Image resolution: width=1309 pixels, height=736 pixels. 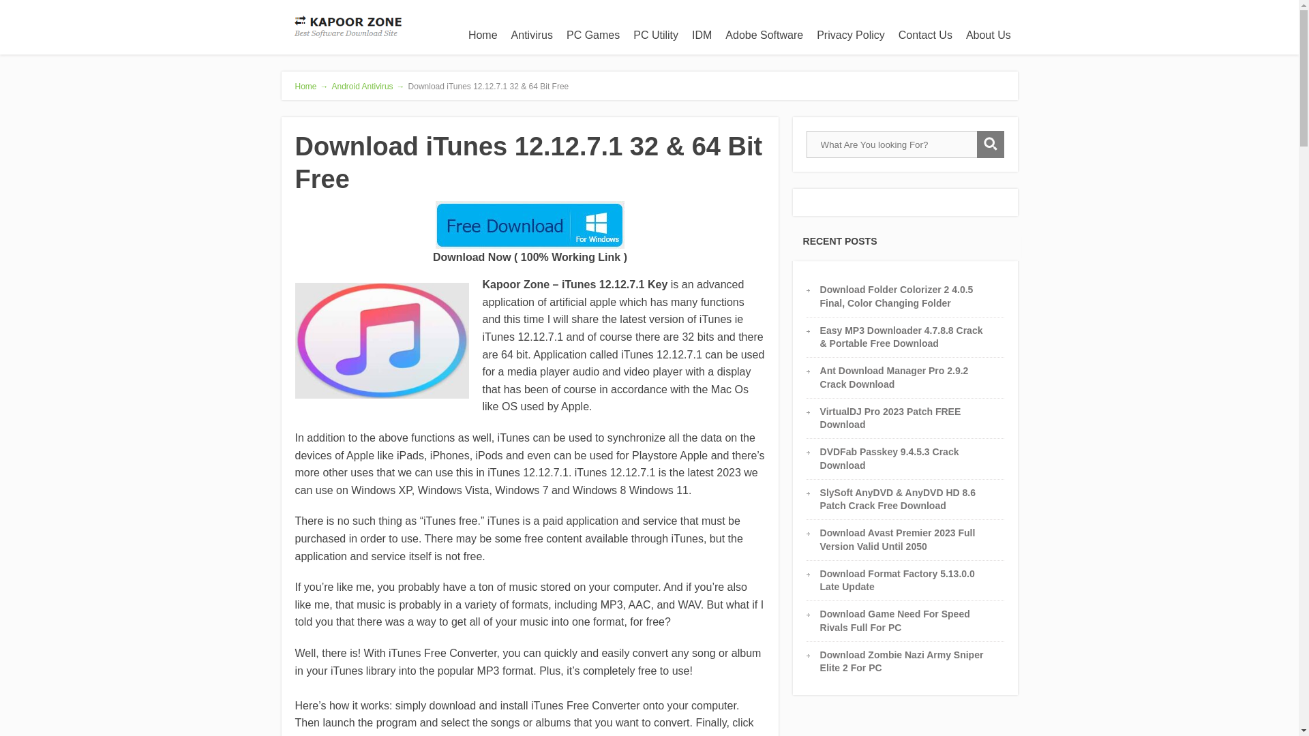 I want to click on Contact Us, so click(x=925, y=35).